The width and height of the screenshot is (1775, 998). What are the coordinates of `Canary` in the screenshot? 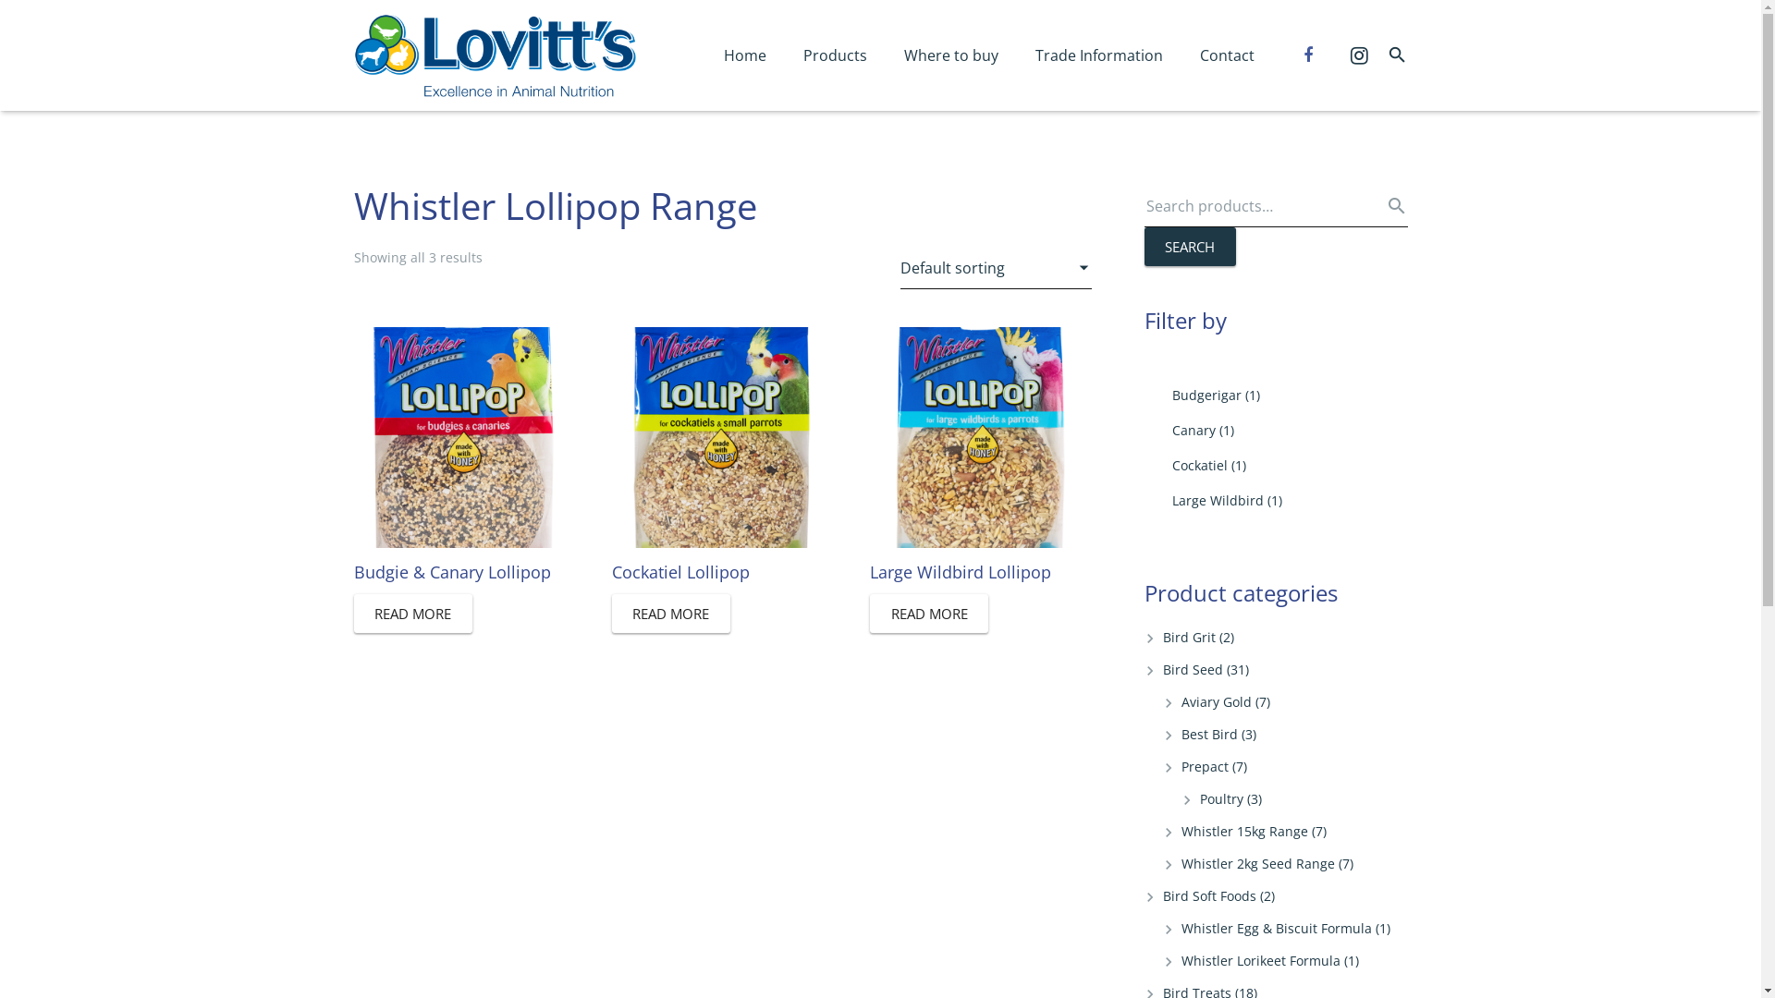 It's located at (1194, 431).